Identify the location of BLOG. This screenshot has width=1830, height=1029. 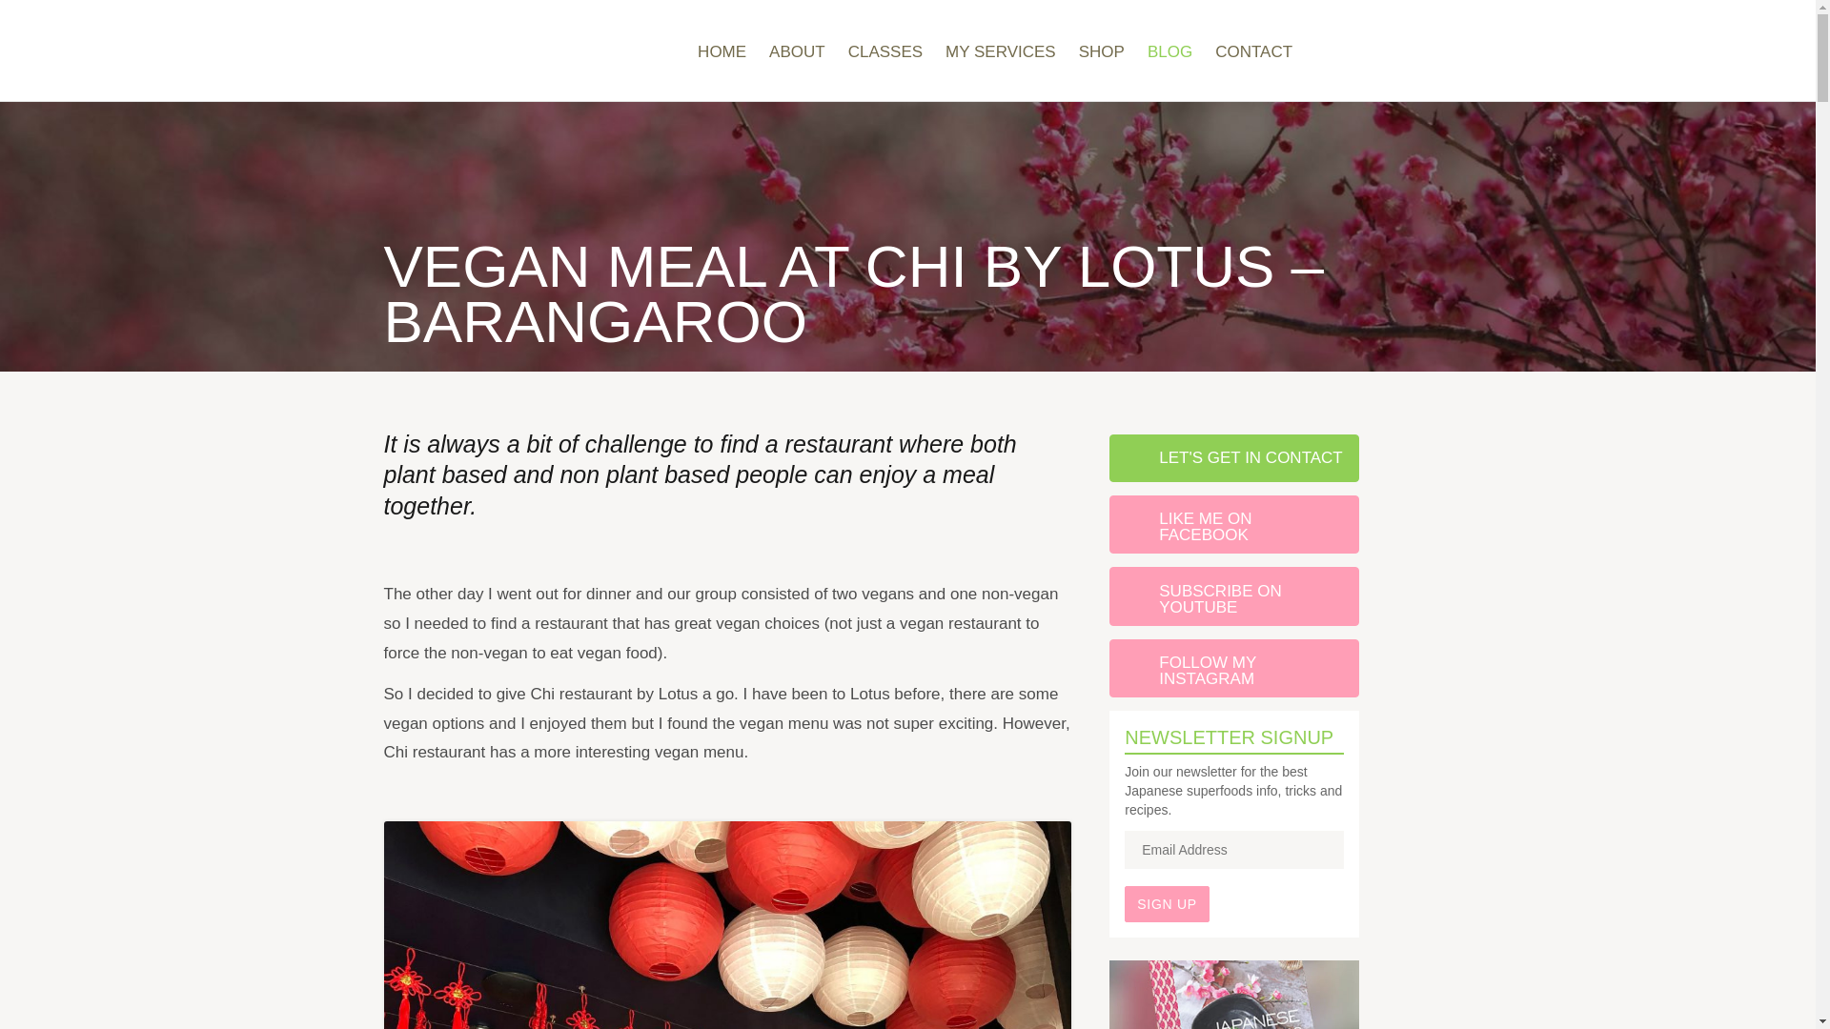
(1169, 51).